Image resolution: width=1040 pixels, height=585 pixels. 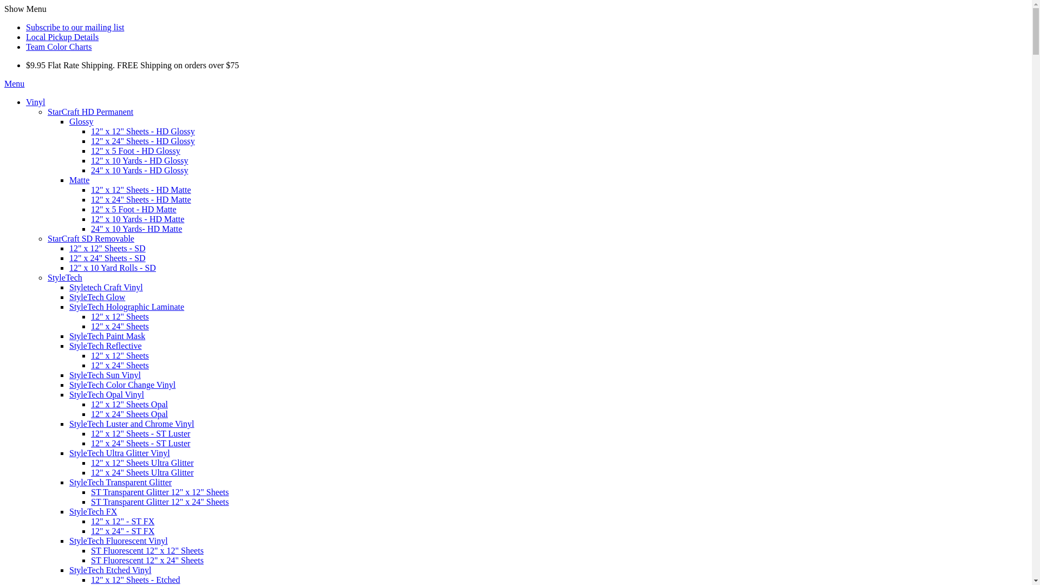 What do you see at coordinates (122, 385) in the screenshot?
I see `StyleTech Color Change Vinyl` at bounding box center [122, 385].